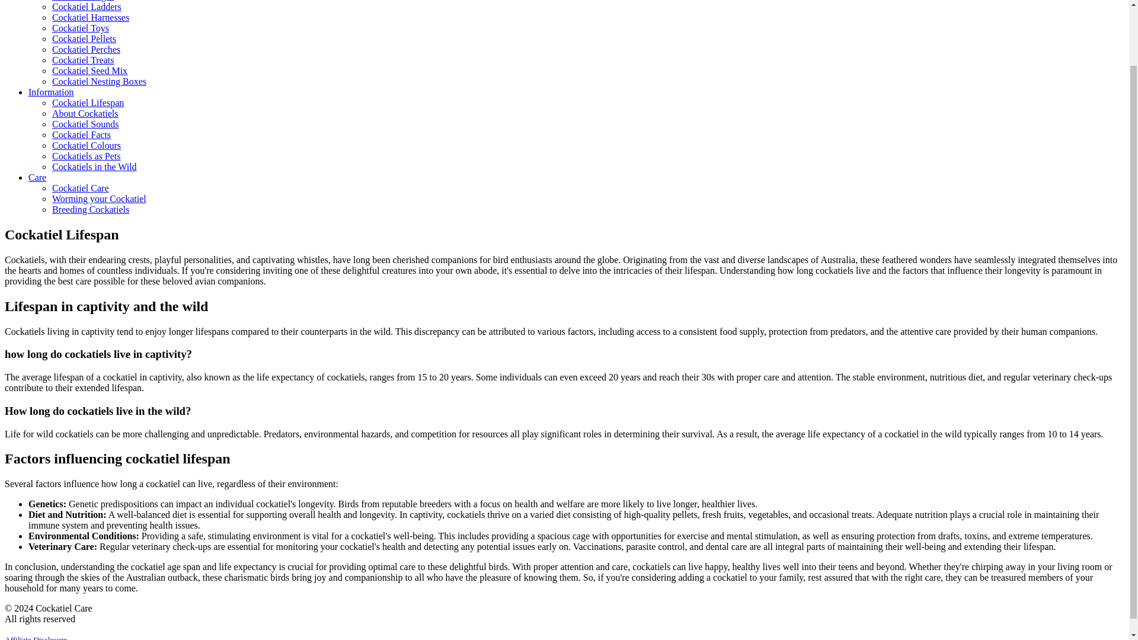 The width and height of the screenshot is (1138, 640). What do you see at coordinates (91, 17) in the screenshot?
I see `Cockatiel Harnesses` at bounding box center [91, 17].